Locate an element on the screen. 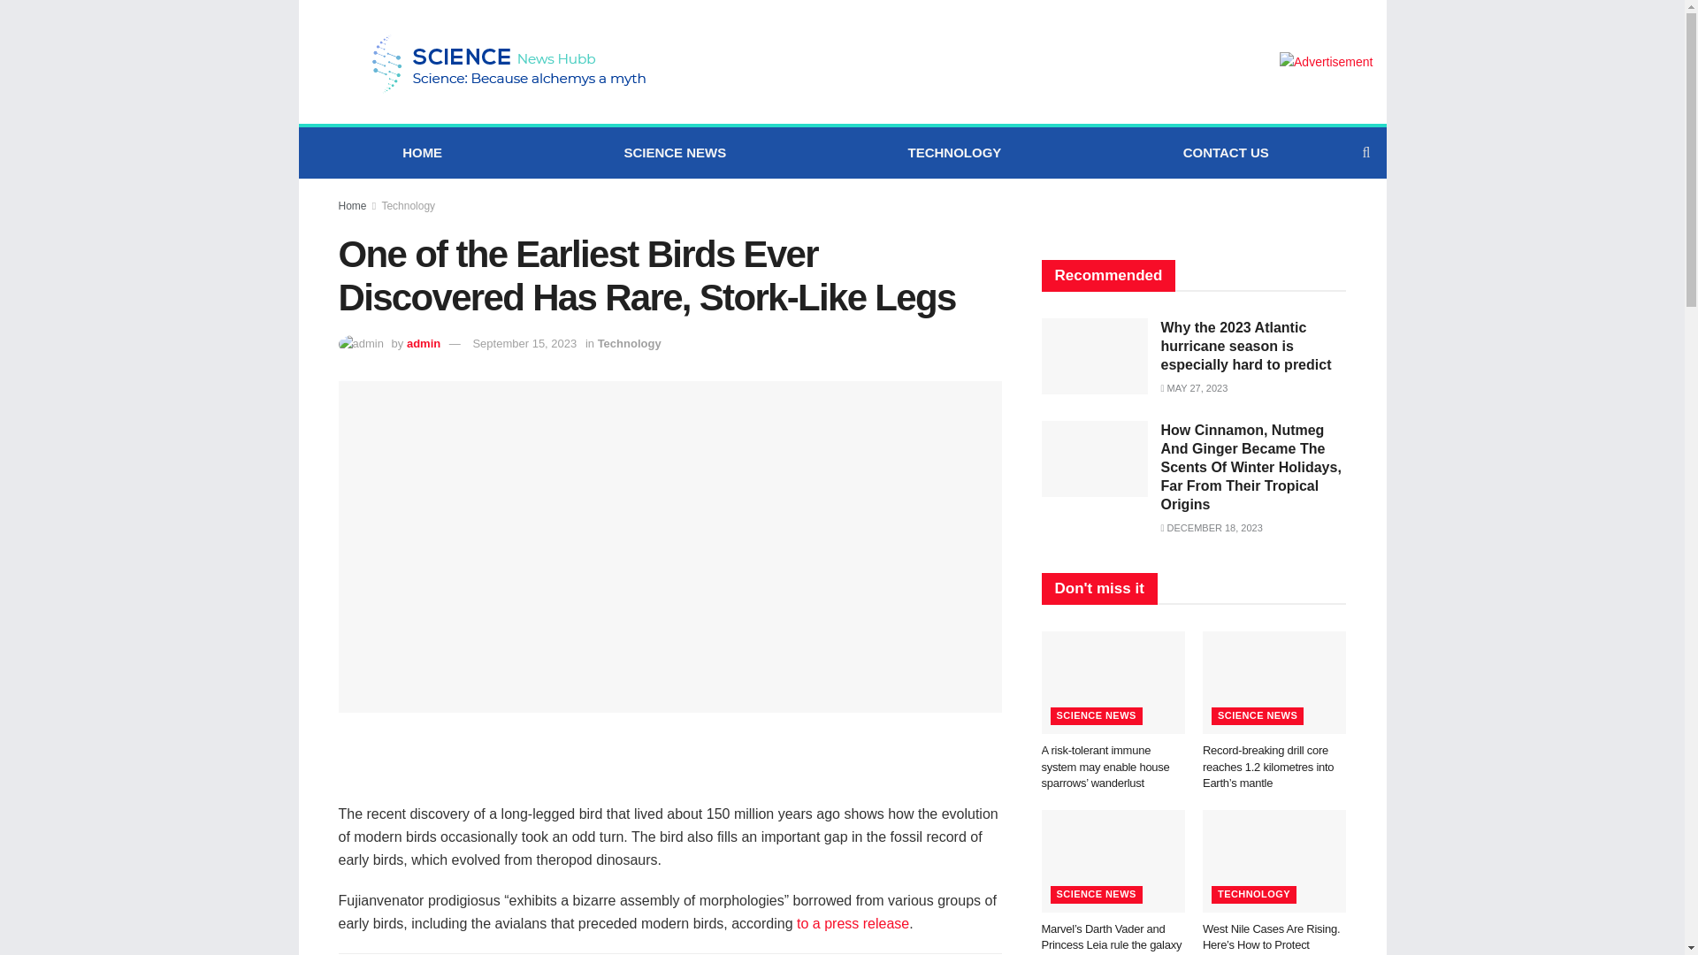 This screenshot has height=955, width=1698. Technology is located at coordinates (407, 205).